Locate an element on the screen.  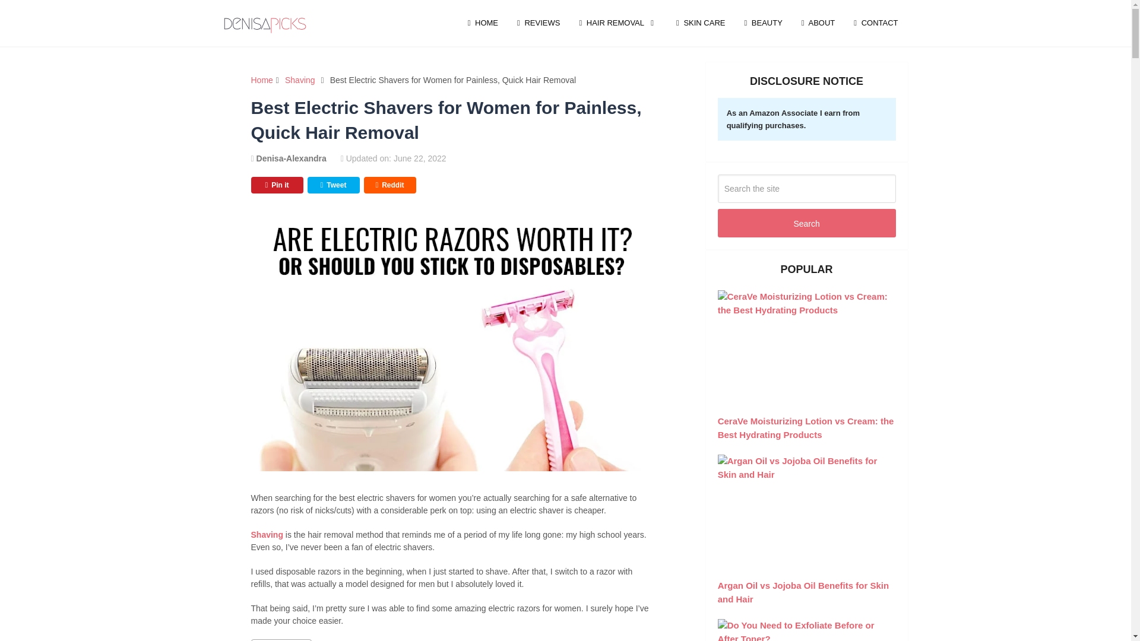
ABOUT is located at coordinates (818, 23).